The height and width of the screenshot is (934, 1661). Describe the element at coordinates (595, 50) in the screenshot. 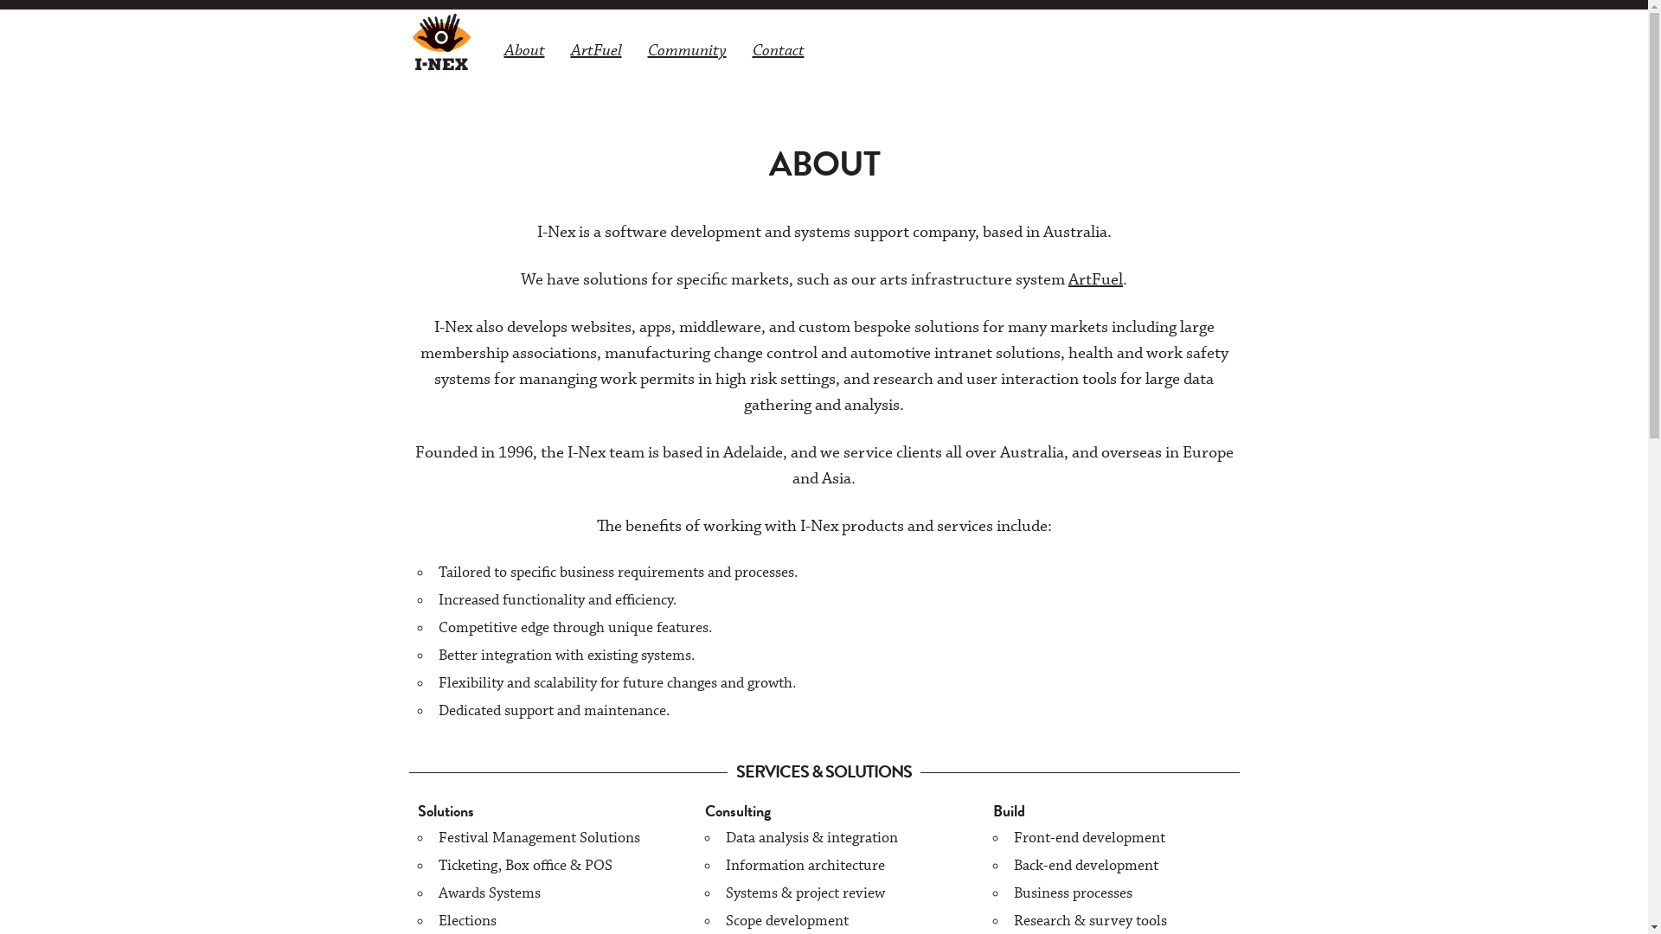

I see `ArtFuel` at that location.